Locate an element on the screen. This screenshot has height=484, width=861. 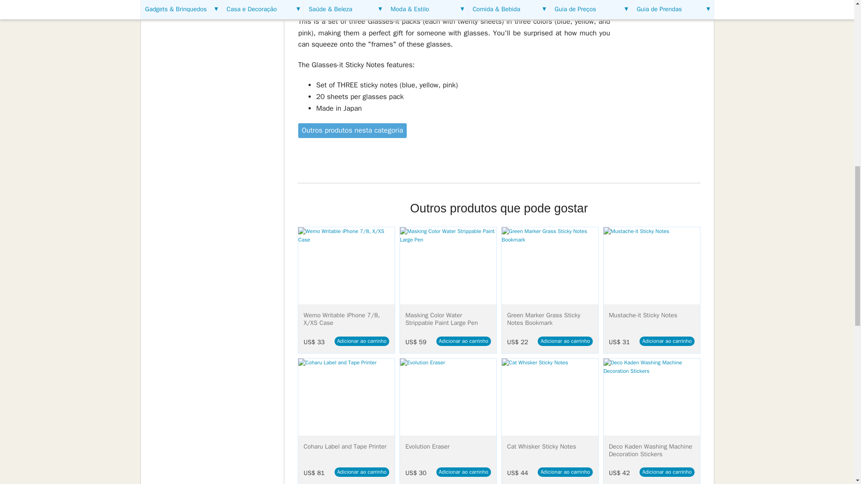
 Cat Whisker Sticky Notes  is located at coordinates (550, 397).